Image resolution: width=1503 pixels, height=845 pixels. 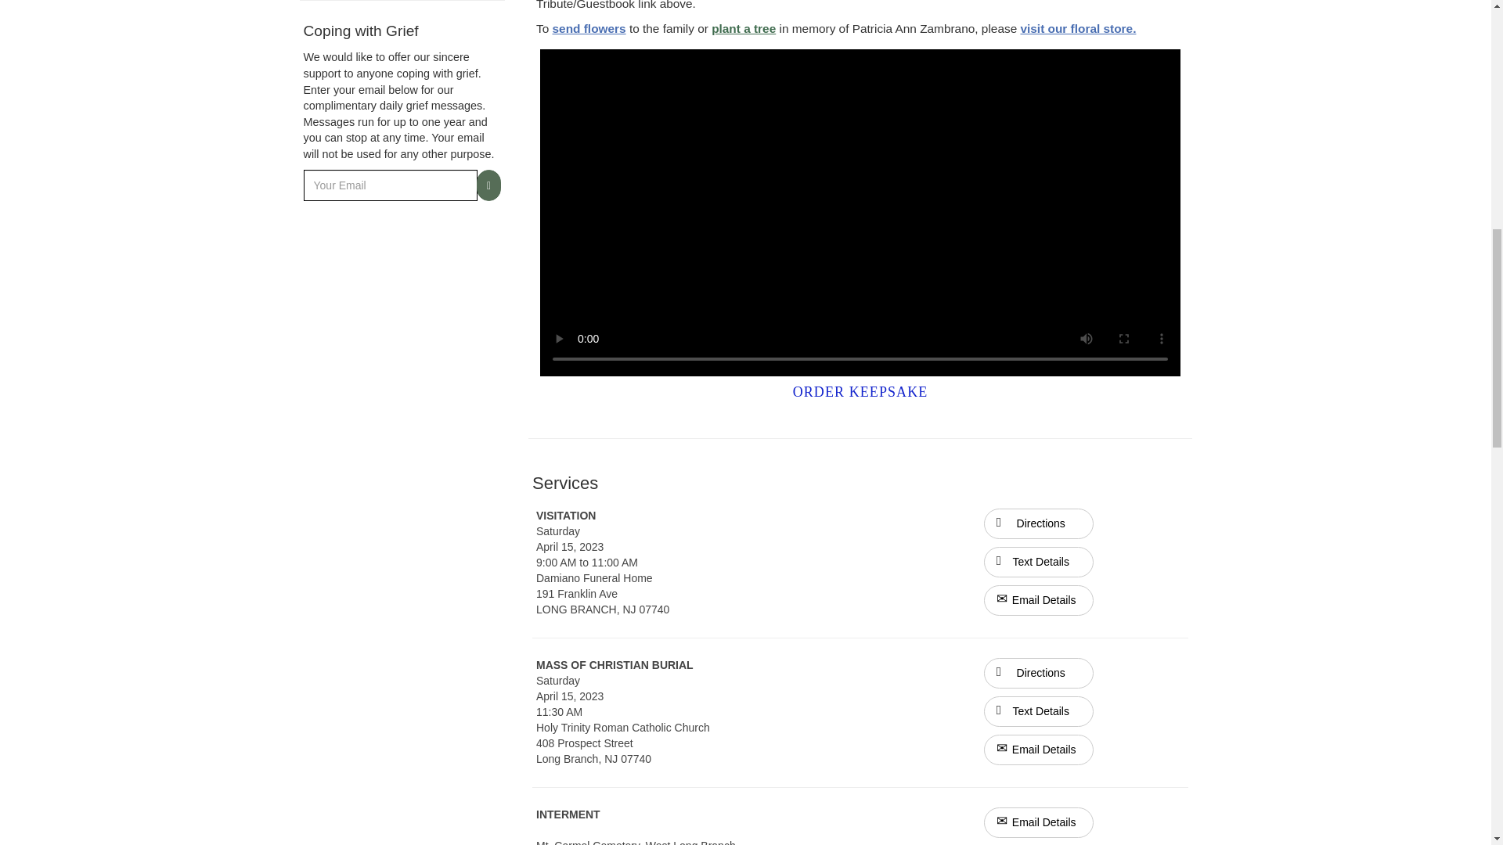 I want to click on visit our floral store., so click(x=1078, y=28).